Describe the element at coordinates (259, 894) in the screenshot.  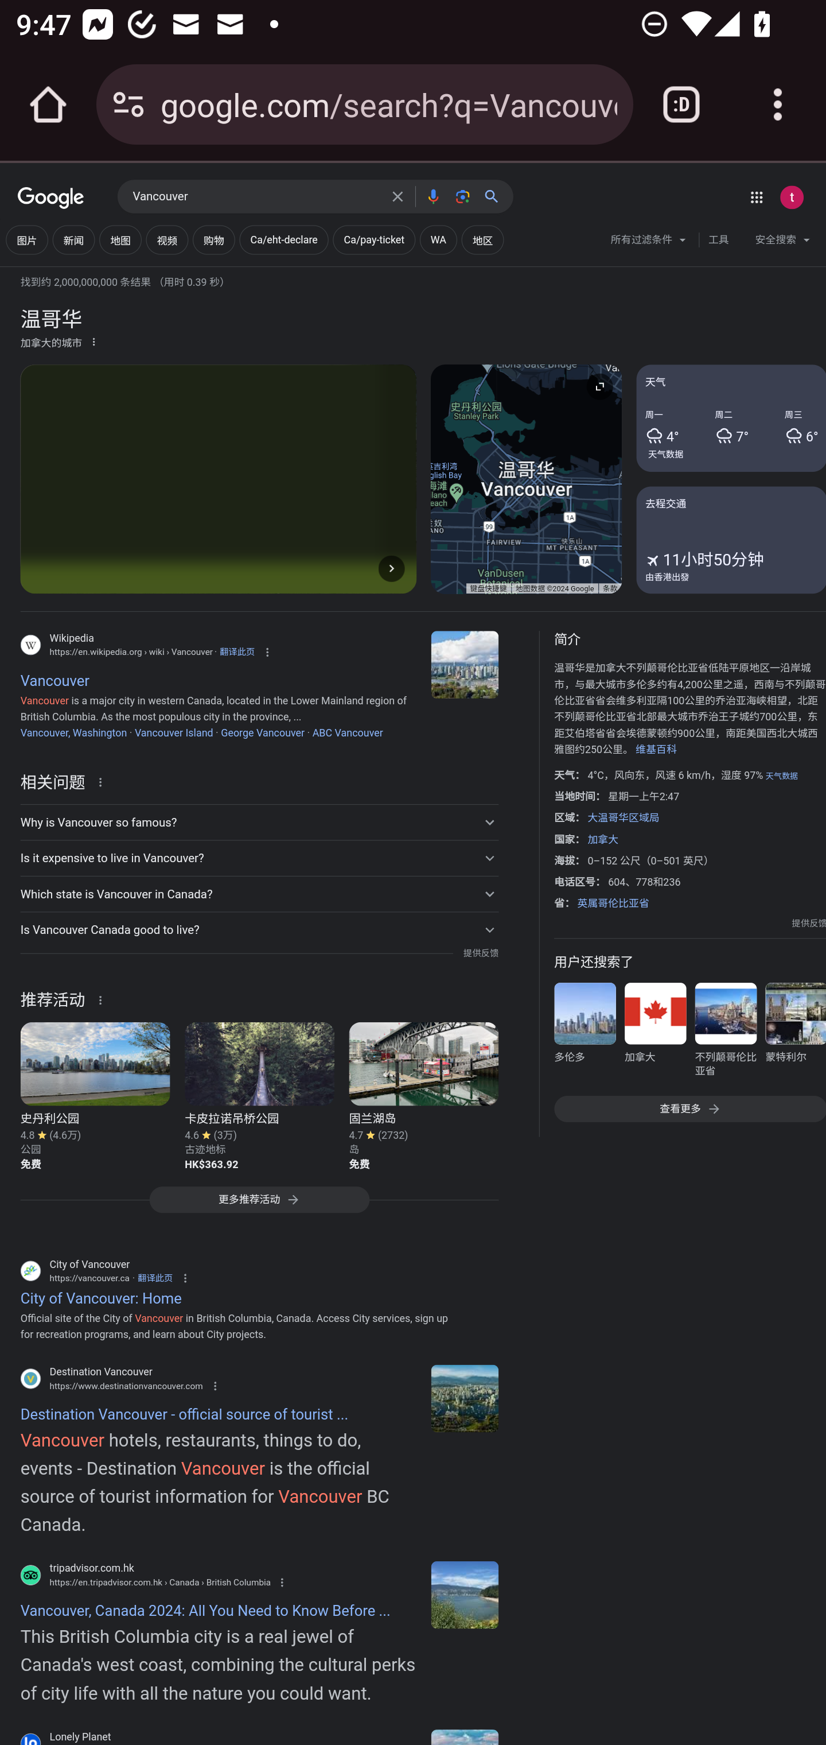
I see `Which state is Vancouver in Canada?` at that location.